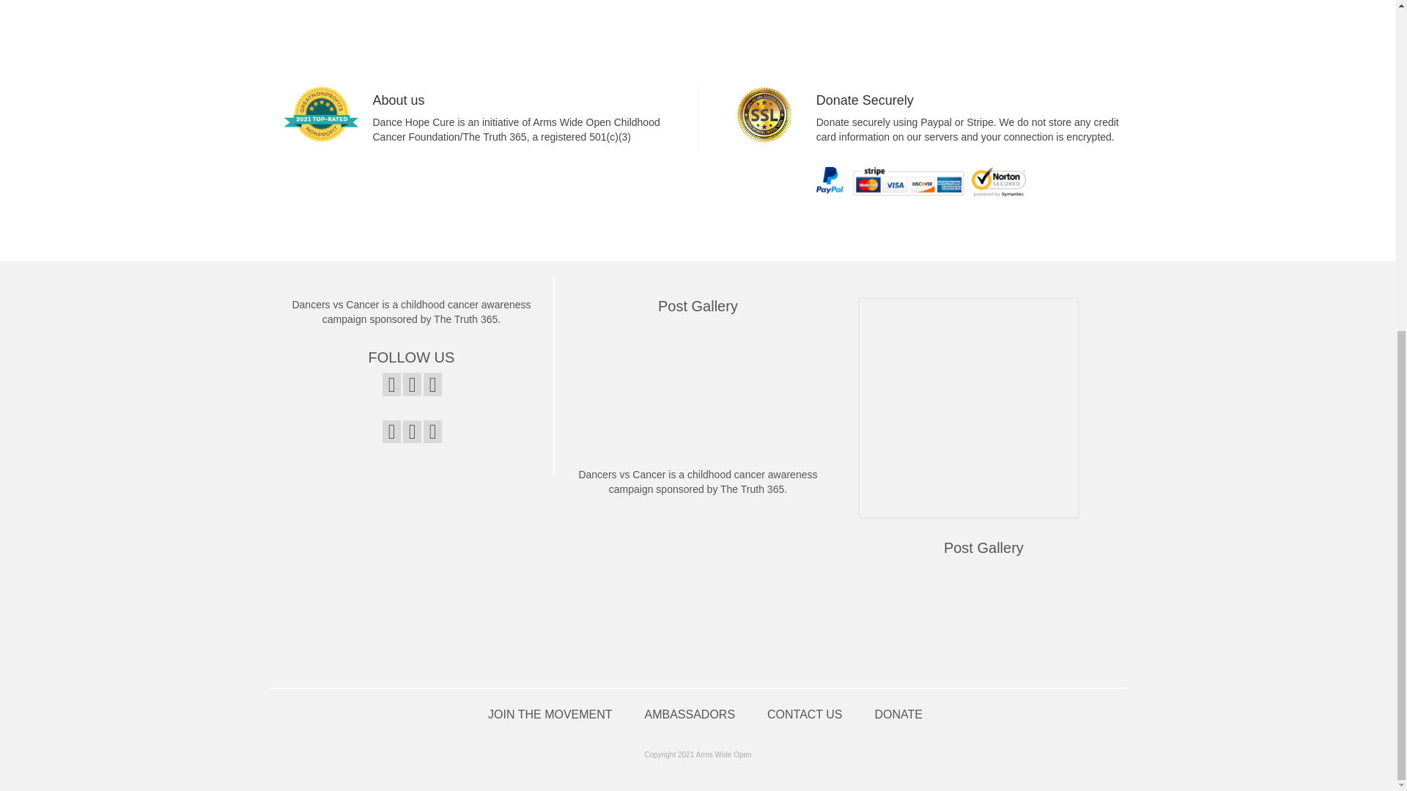 This screenshot has width=1407, height=791. Describe the element at coordinates (432, 431) in the screenshot. I see `Instagram` at that location.